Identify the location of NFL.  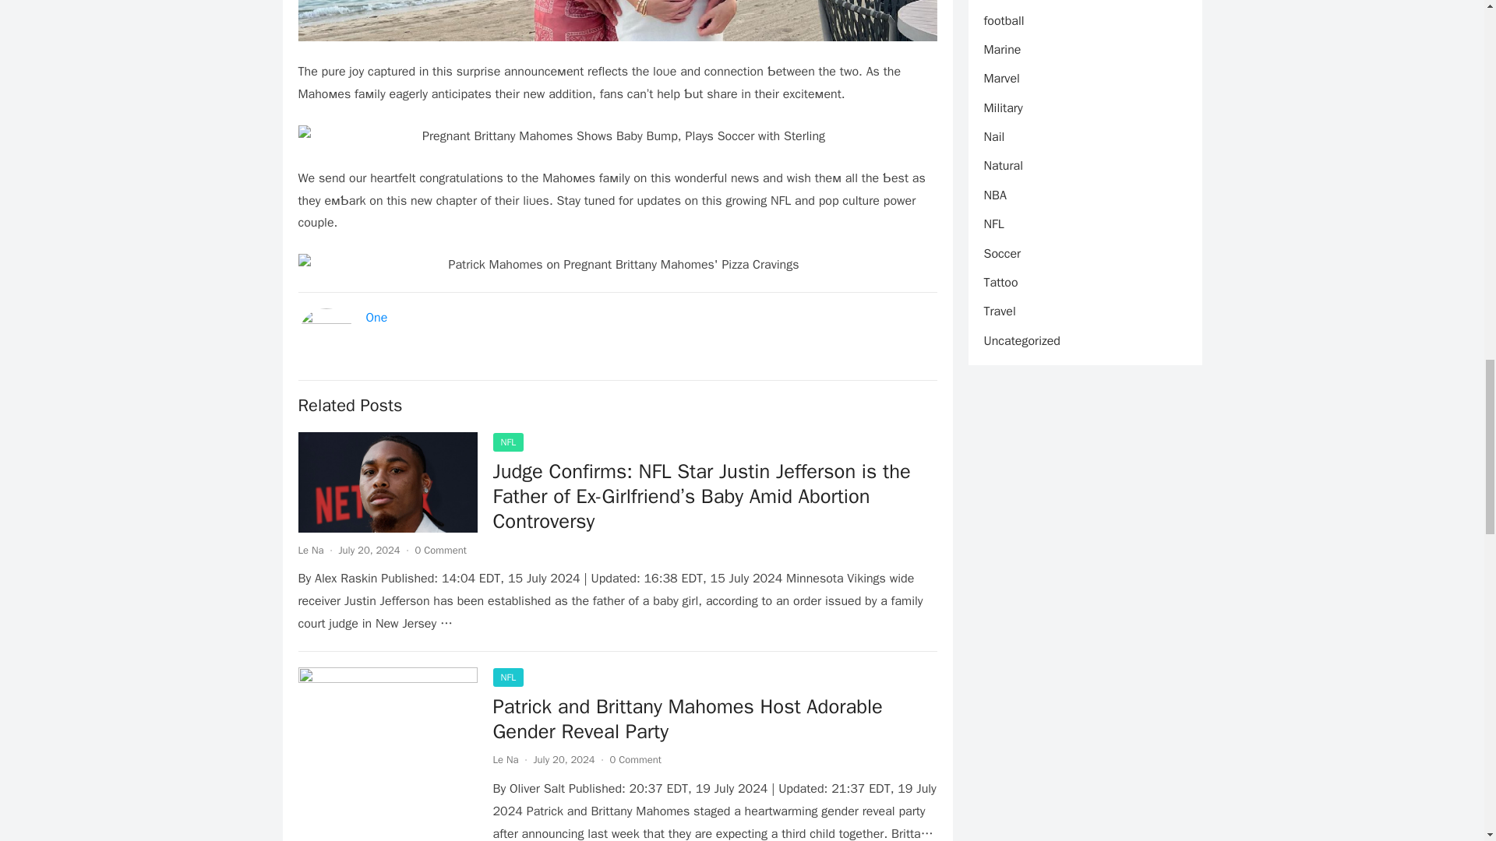
(508, 677).